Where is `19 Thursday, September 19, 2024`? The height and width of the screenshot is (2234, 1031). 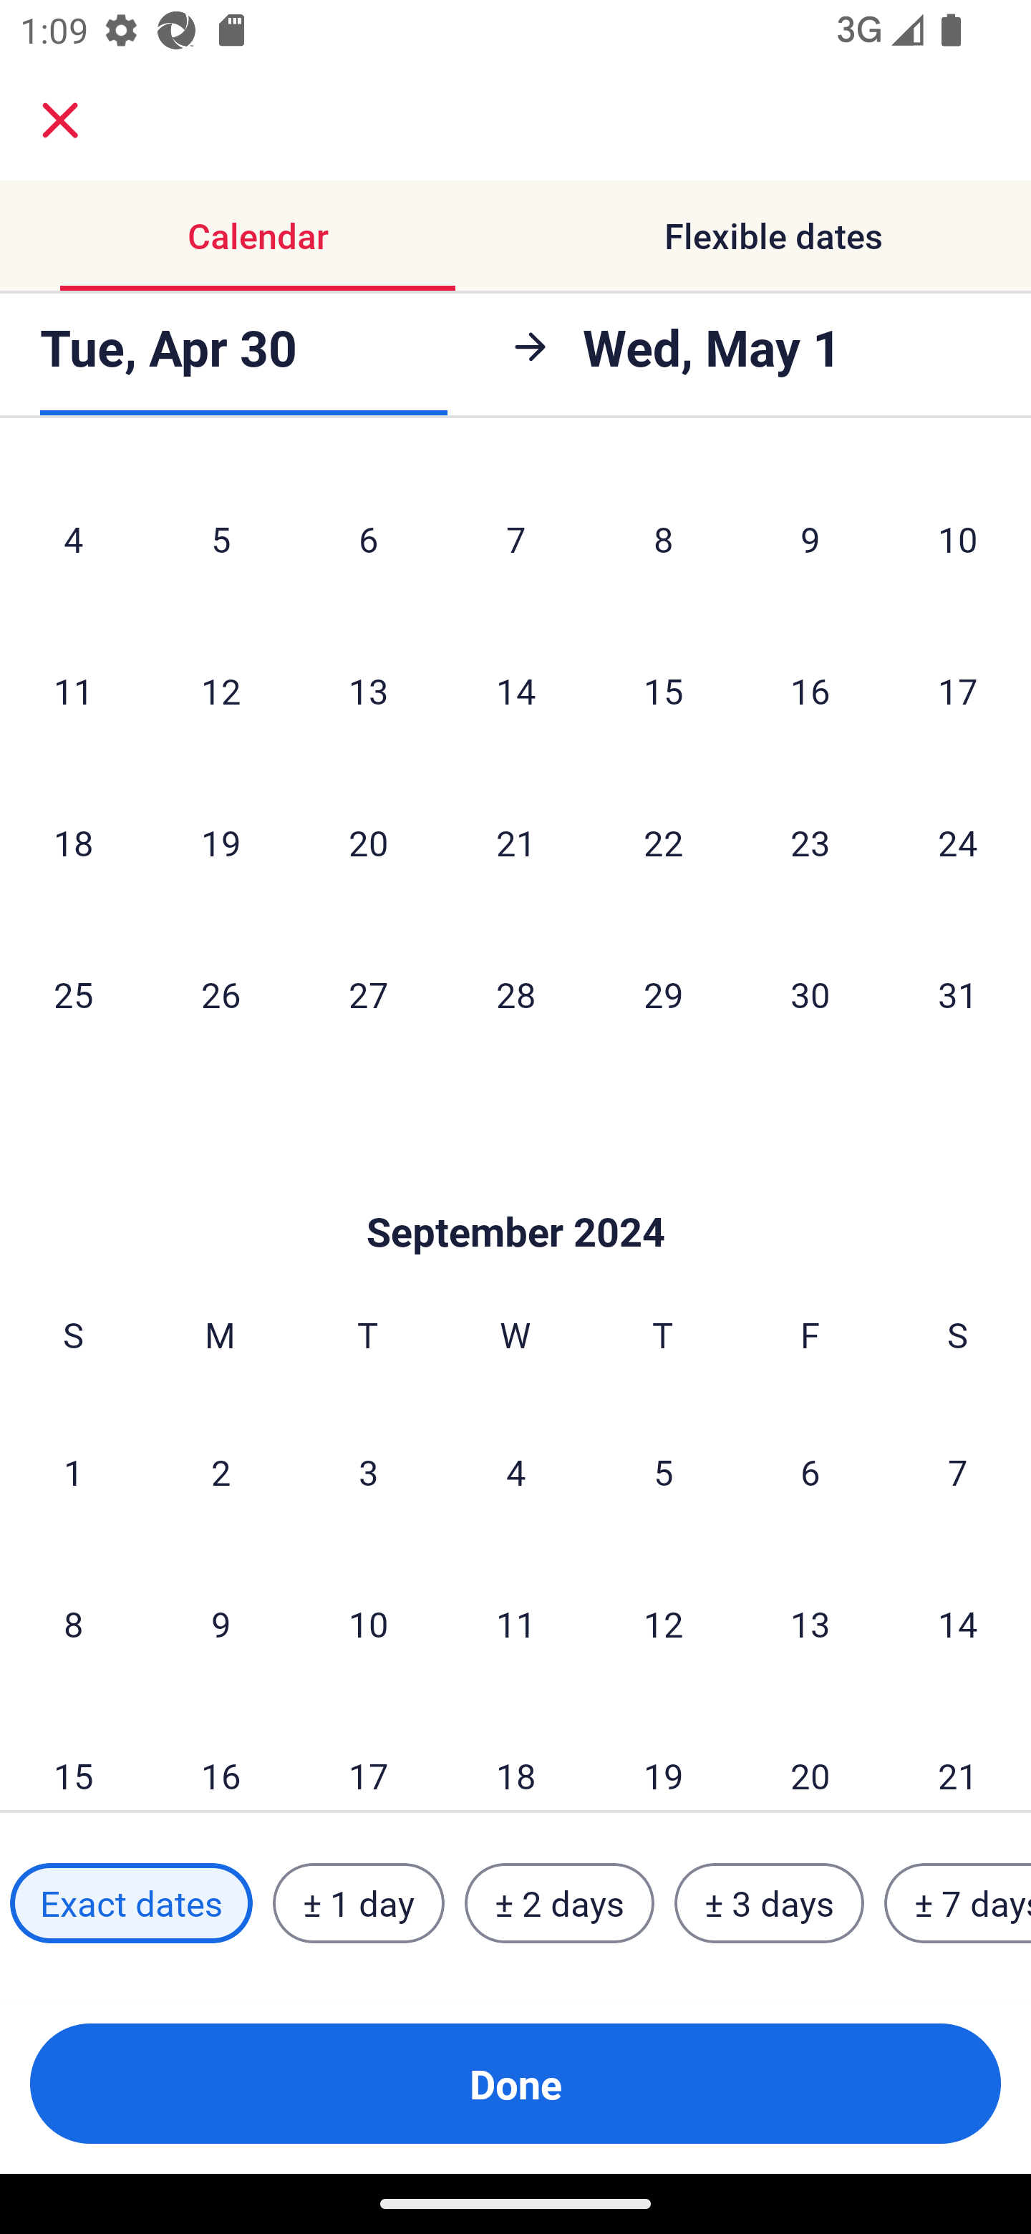 19 Thursday, September 19, 2024 is located at coordinates (663, 1756).